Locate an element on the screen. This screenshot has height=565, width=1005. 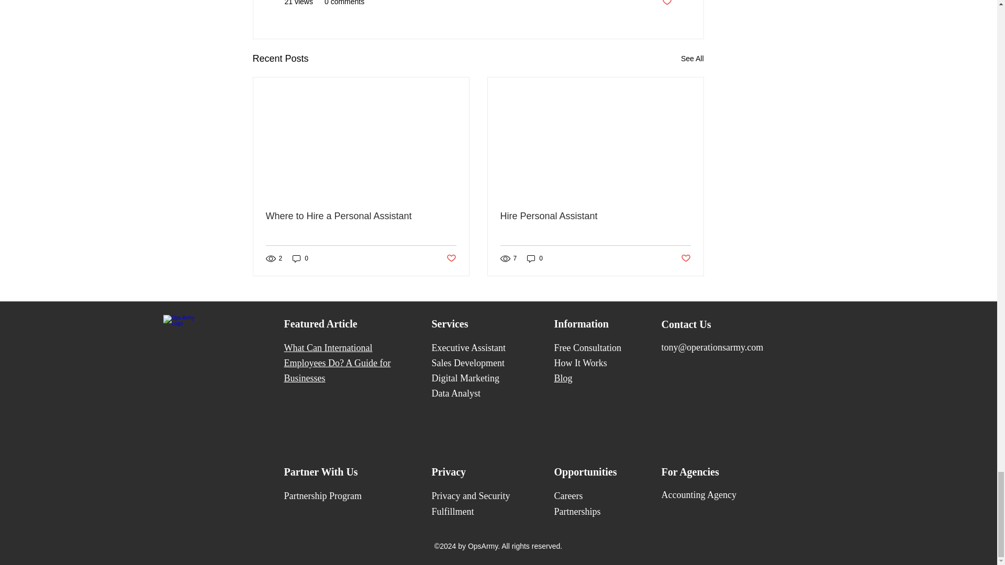
Post not marked as liked is located at coordinates (451, 258).